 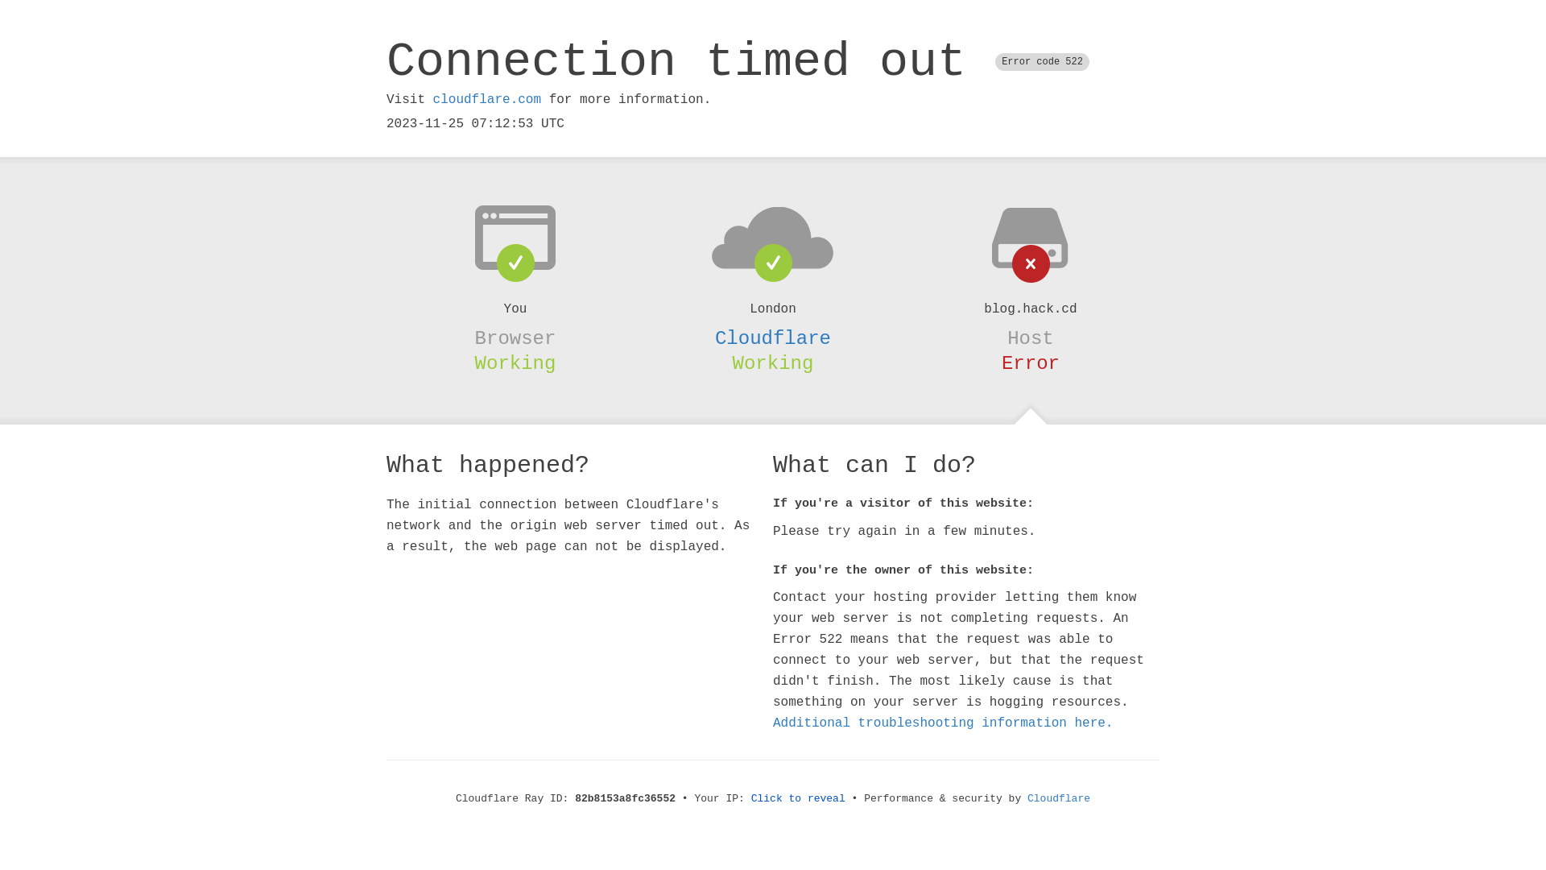 I want to click on Additional troubleshooting information here., so click(x=943, y=723).